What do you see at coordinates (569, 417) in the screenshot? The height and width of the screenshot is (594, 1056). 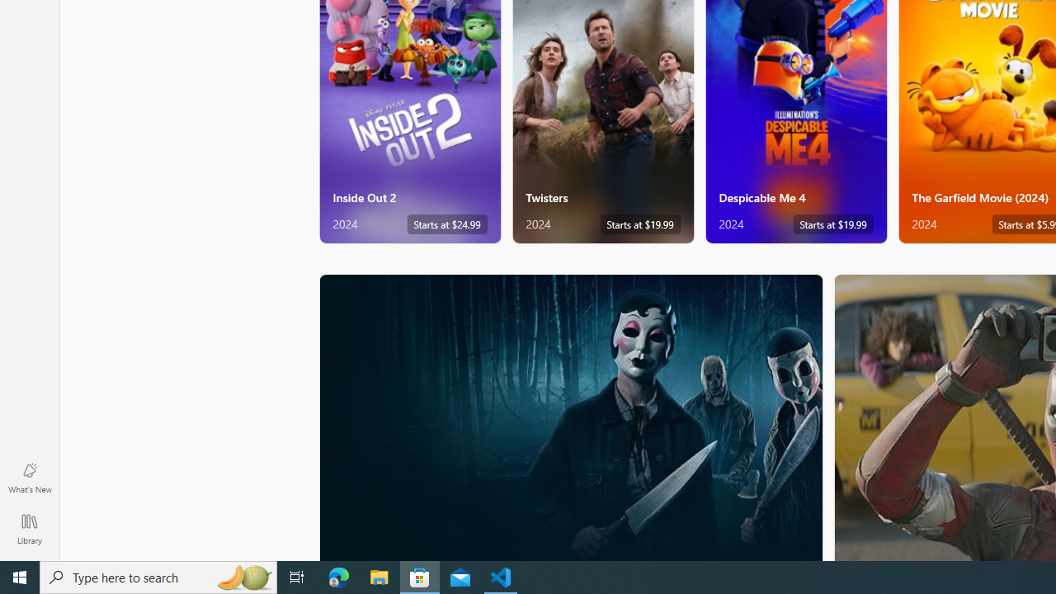 I see `AutomationID: PosterImage` at bounding box center [569, 417].